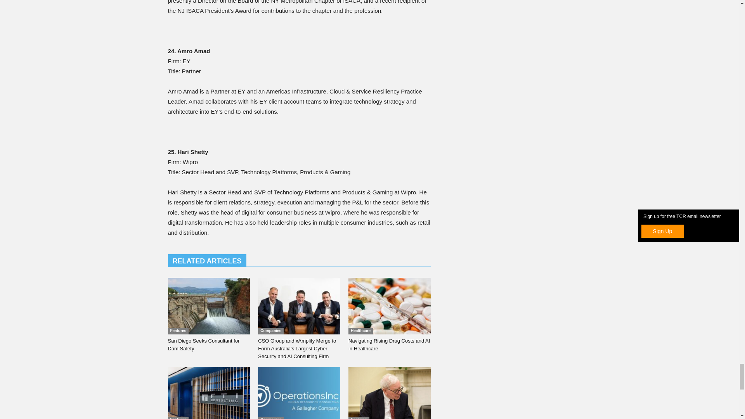  Describe the element at coordinates (209, 306) in the screenshot. I see `San Diego Seeks Consultant for Dam Safety` at that location.